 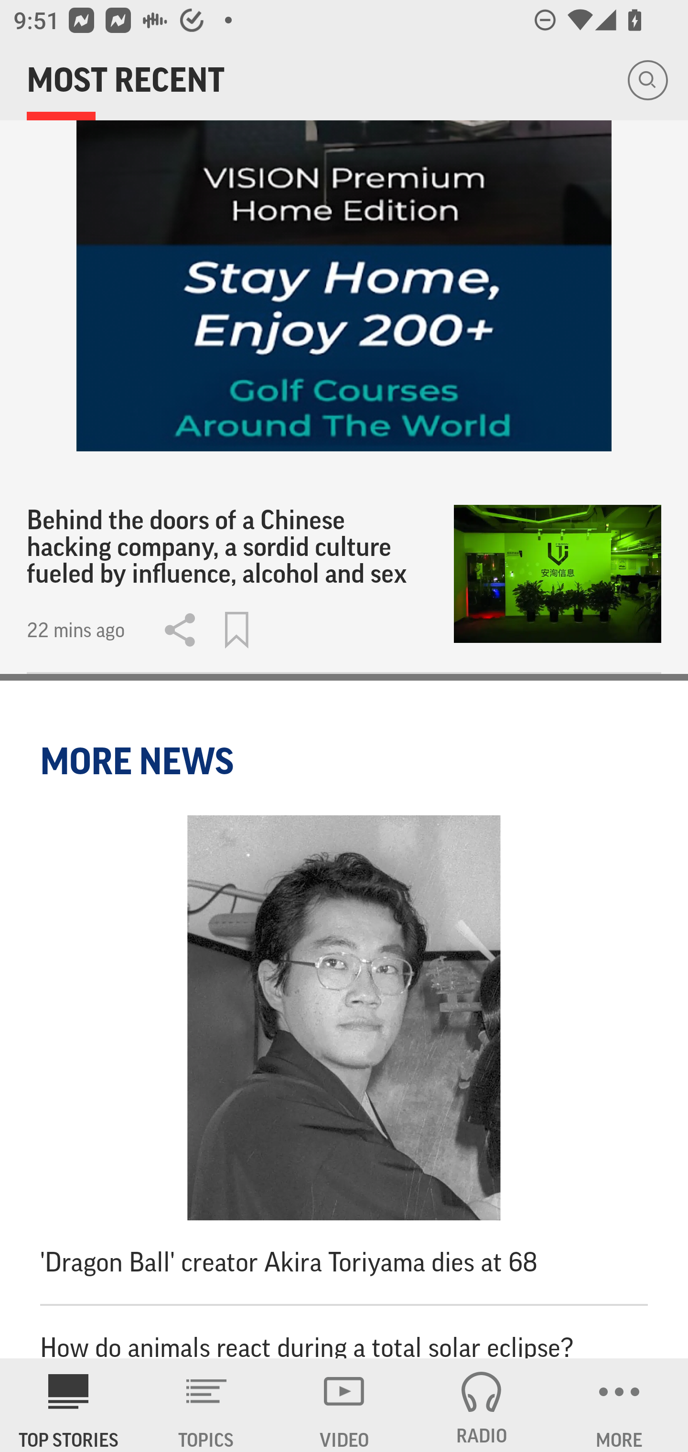 What do you see at coordinates (344, 1059) in the screenshot?
I see `'Dragon Ball' creator Akira Toriyama dies at 68` at bounding box center [344, 1059].